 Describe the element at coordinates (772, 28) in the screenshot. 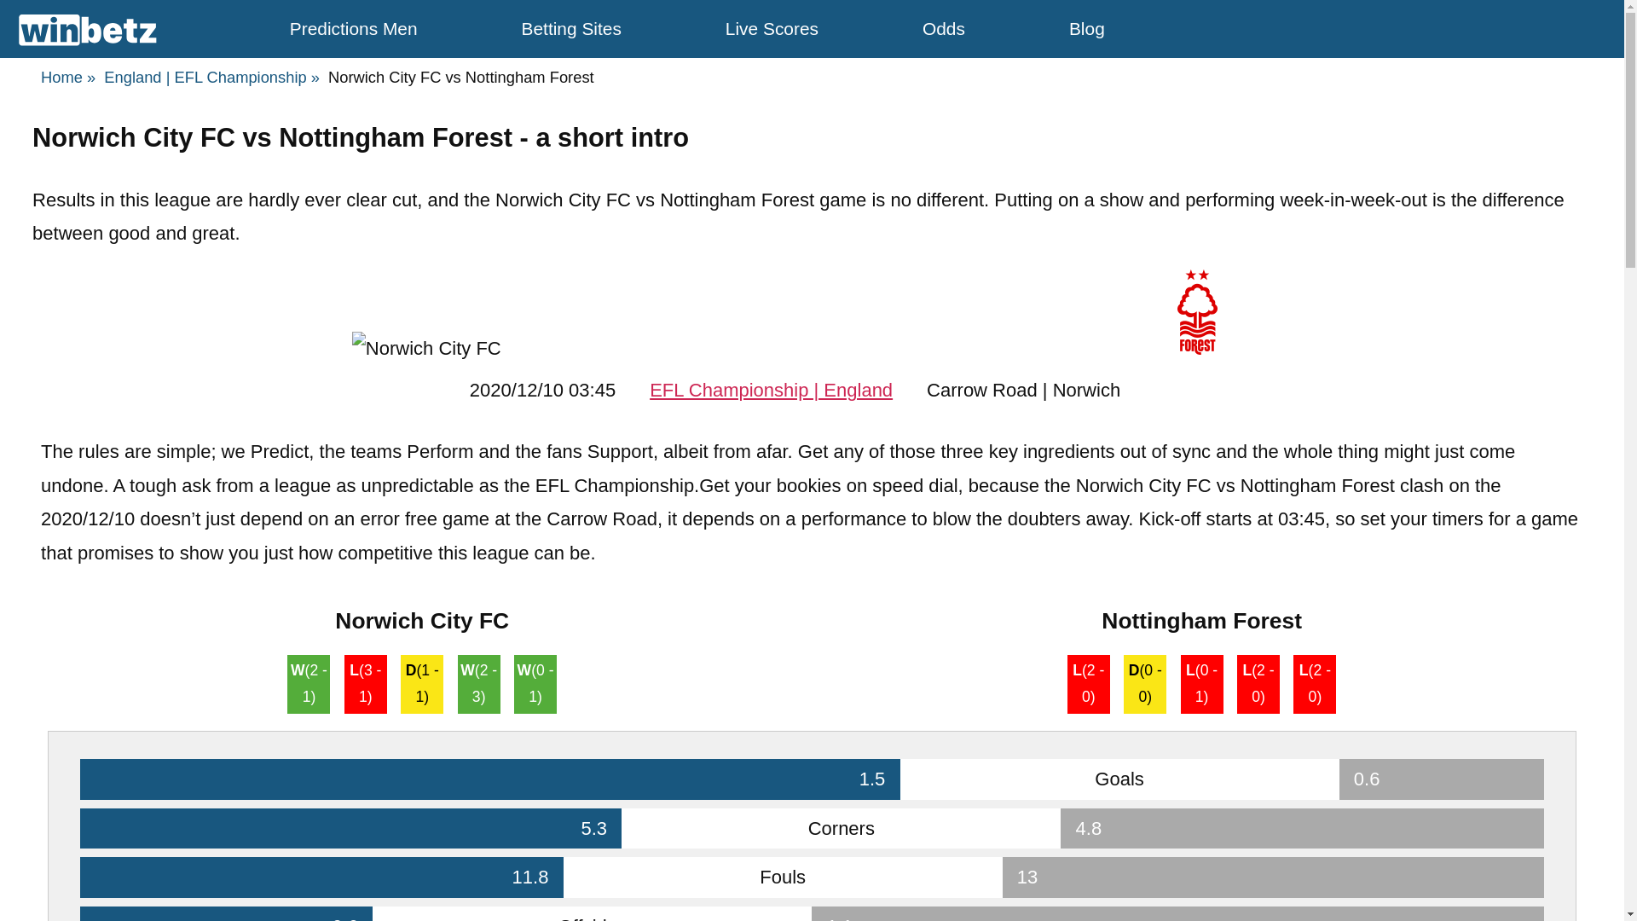

I see `Live Scores` at that location.